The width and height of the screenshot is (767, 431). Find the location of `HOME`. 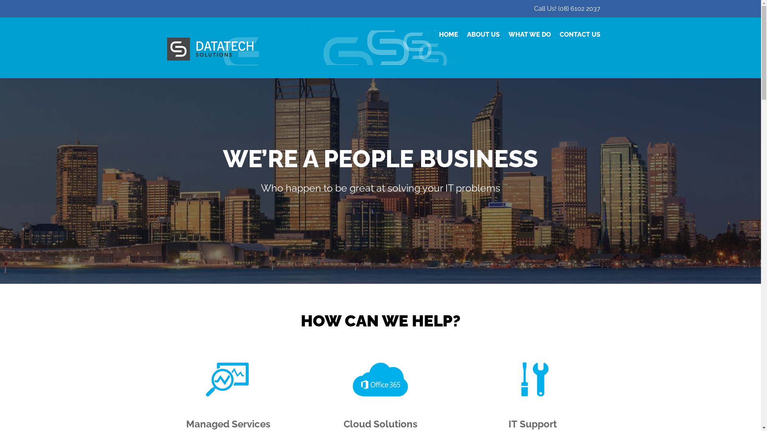

HOME is located at coordinates (448, 35).